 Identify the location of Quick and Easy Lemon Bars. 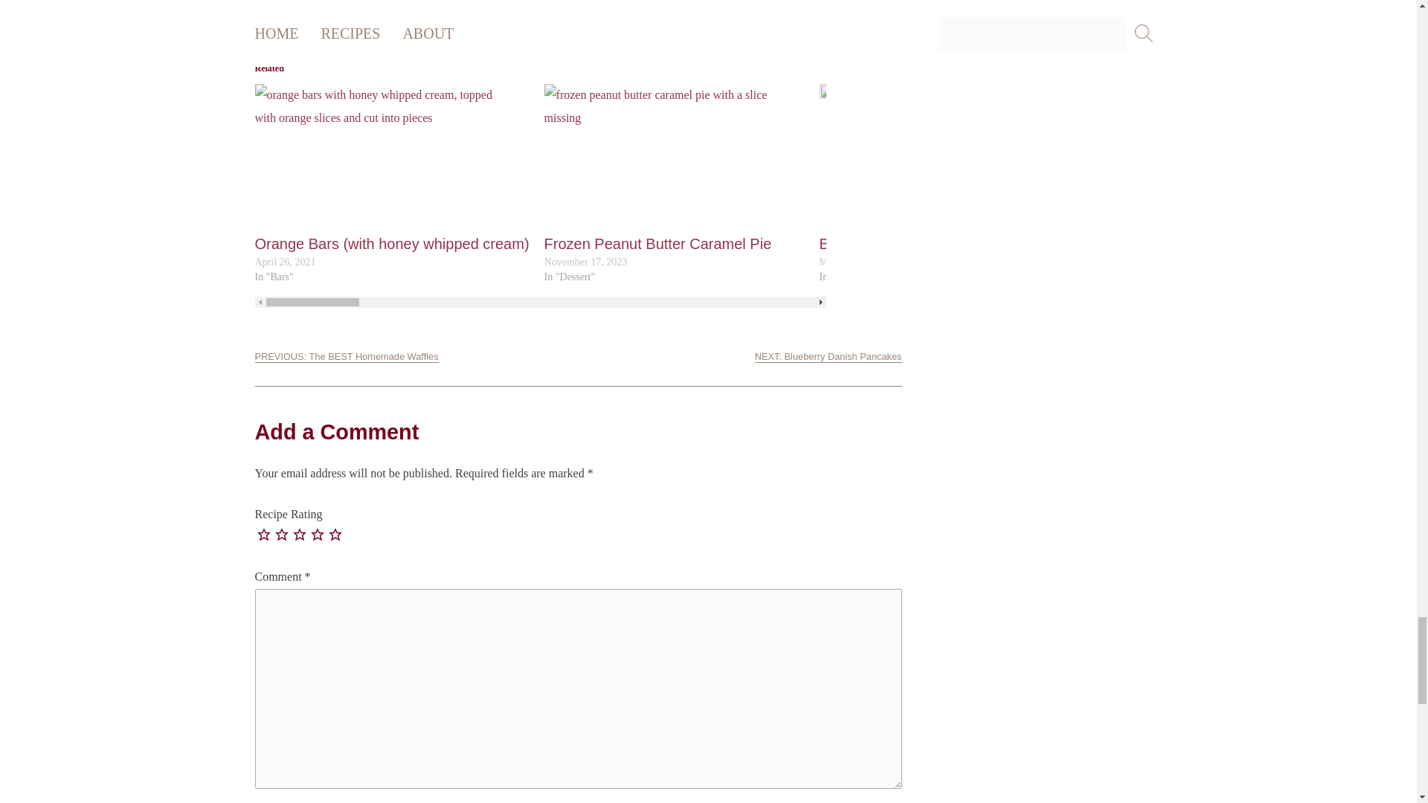
(1225, 158).